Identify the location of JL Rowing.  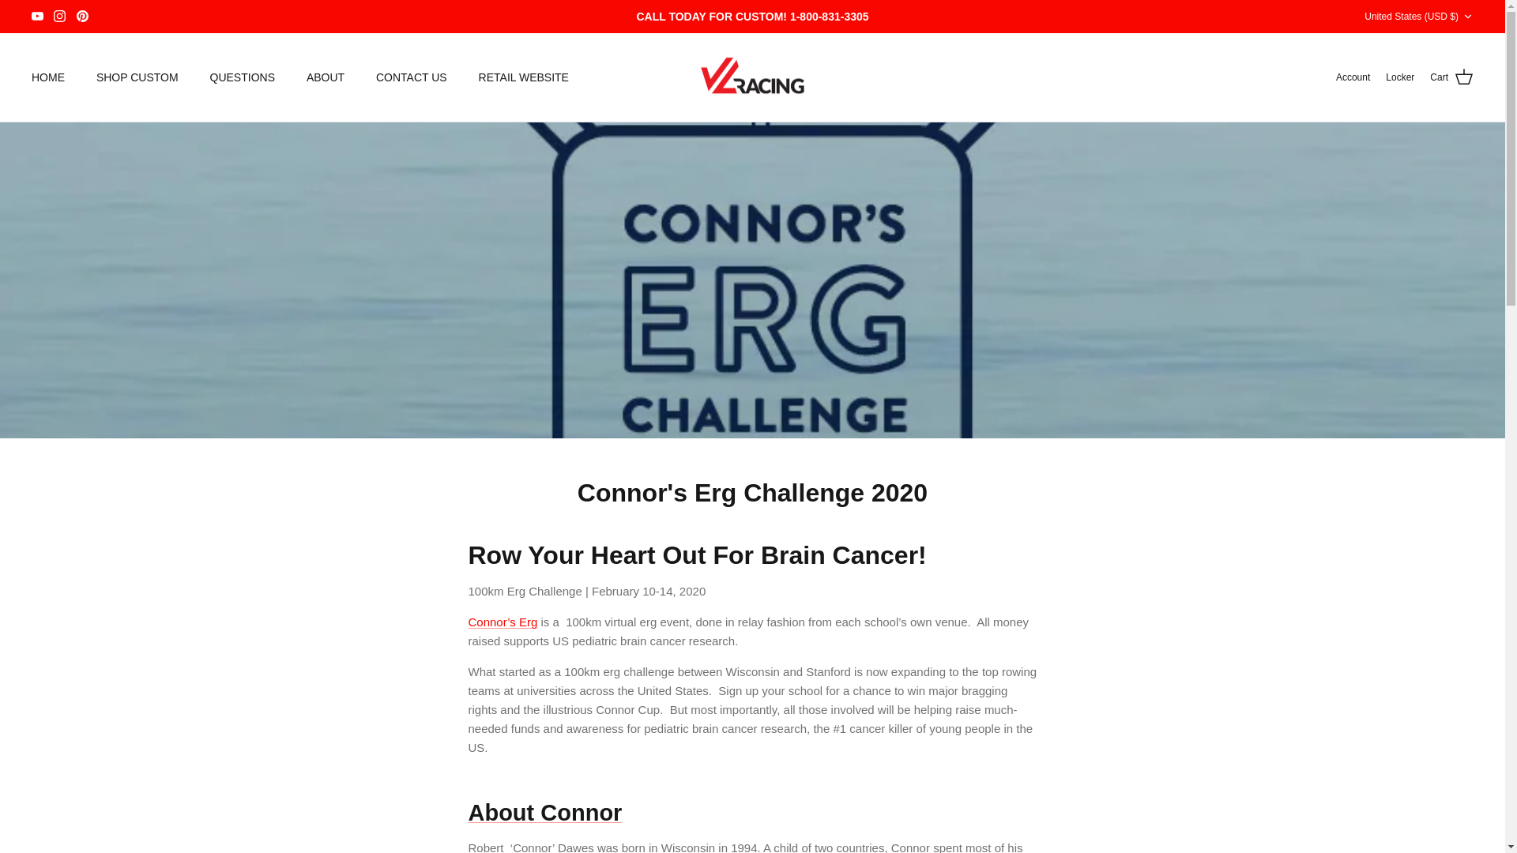
(752, 77).